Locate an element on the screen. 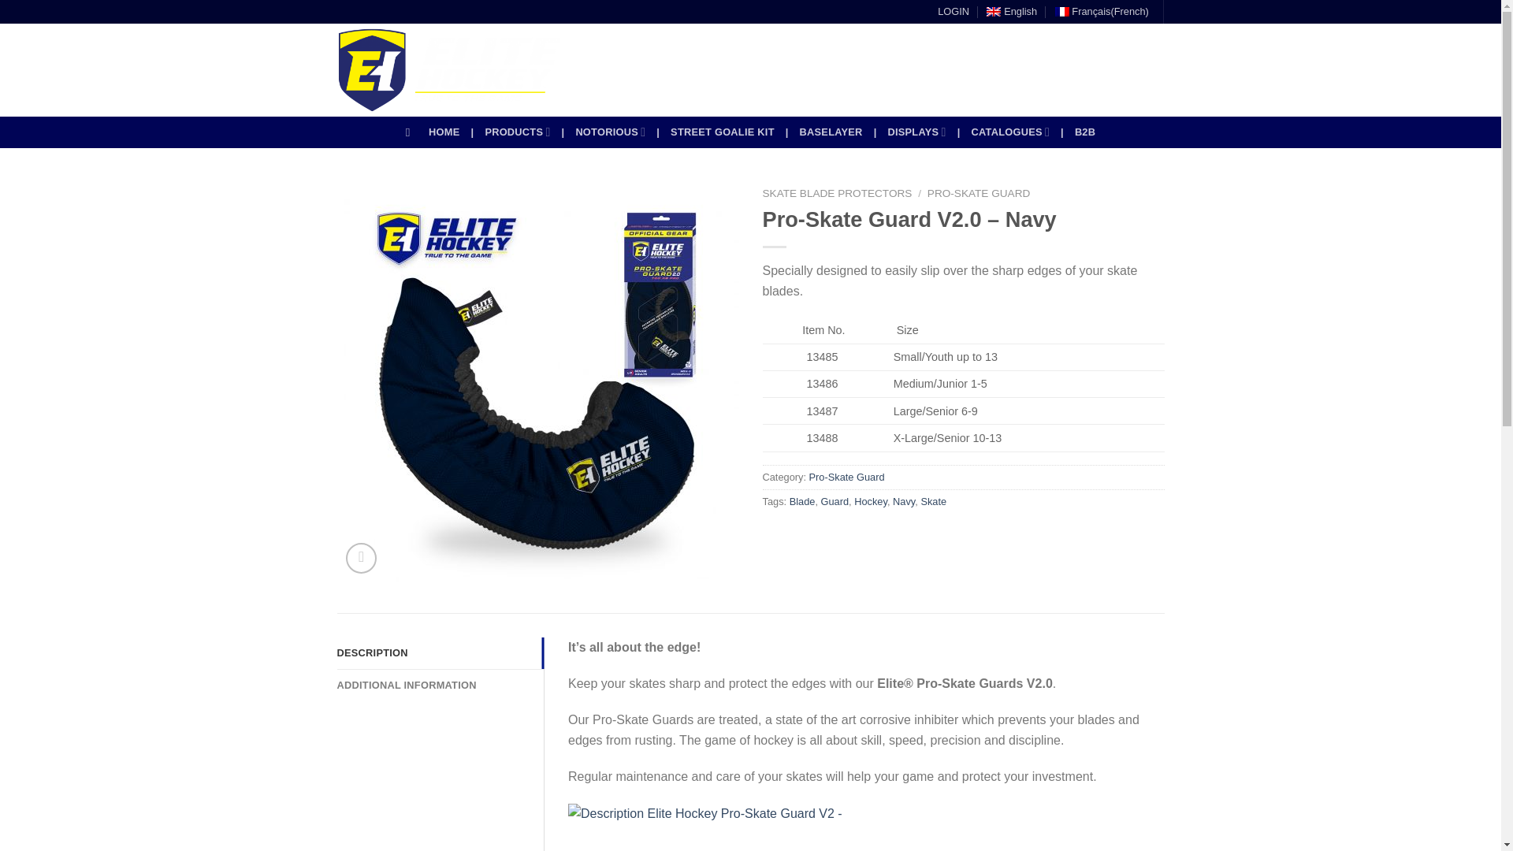 The height and width of the screenshot is (851, 1513). Elite Hockey - TRUE TO THE GAME is located at coordinates (449, 69).